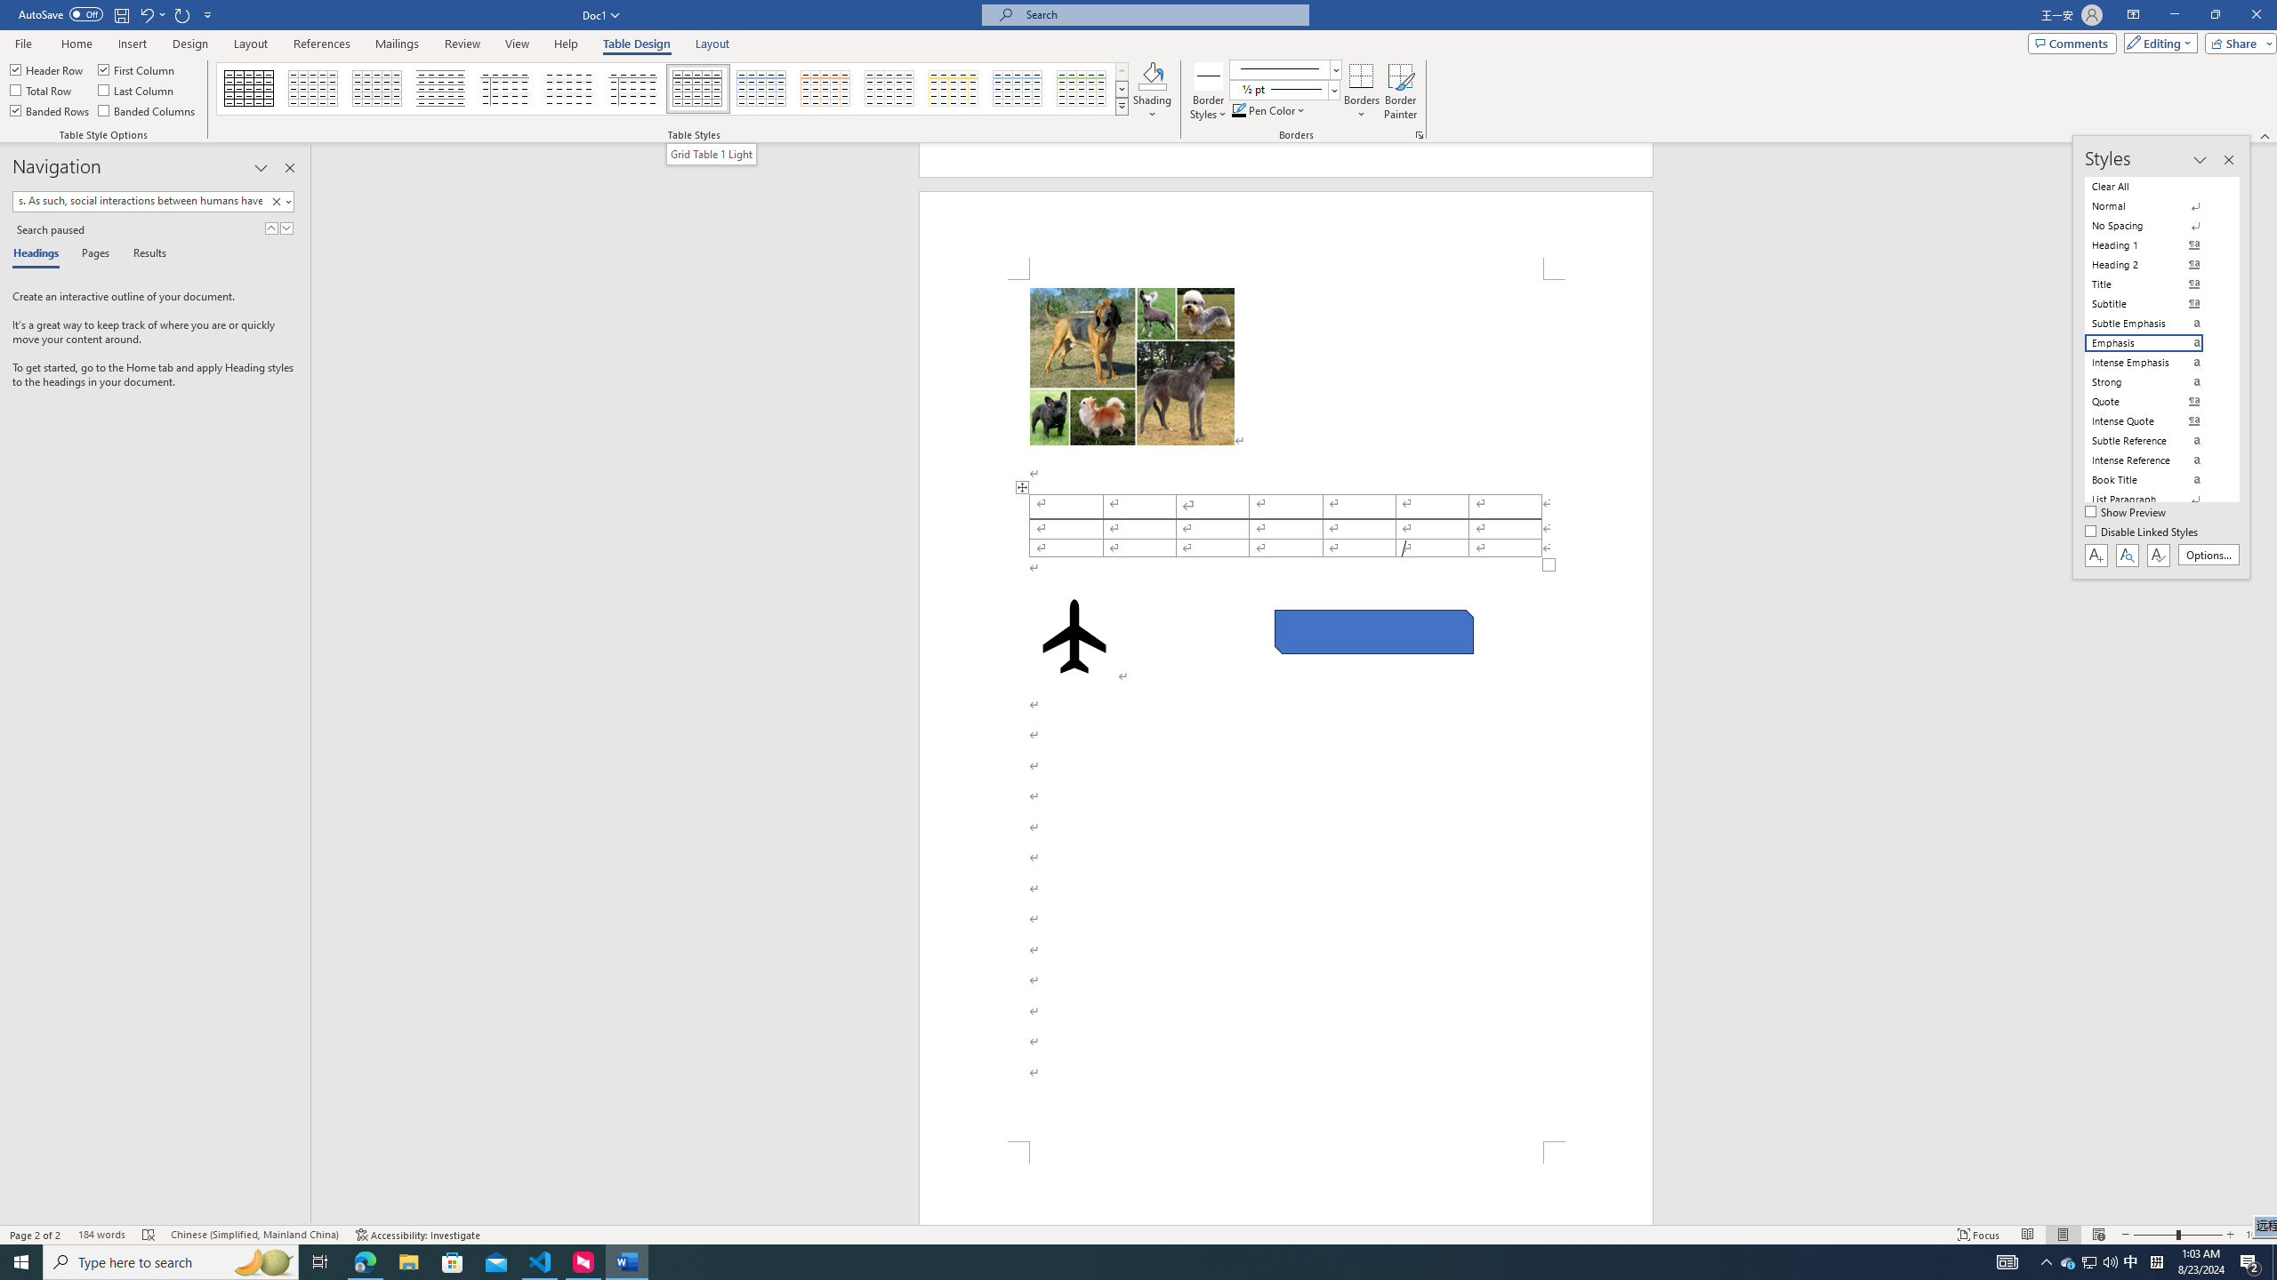  I want to click on Morphological variation in six dogs, so click(1131, 366).